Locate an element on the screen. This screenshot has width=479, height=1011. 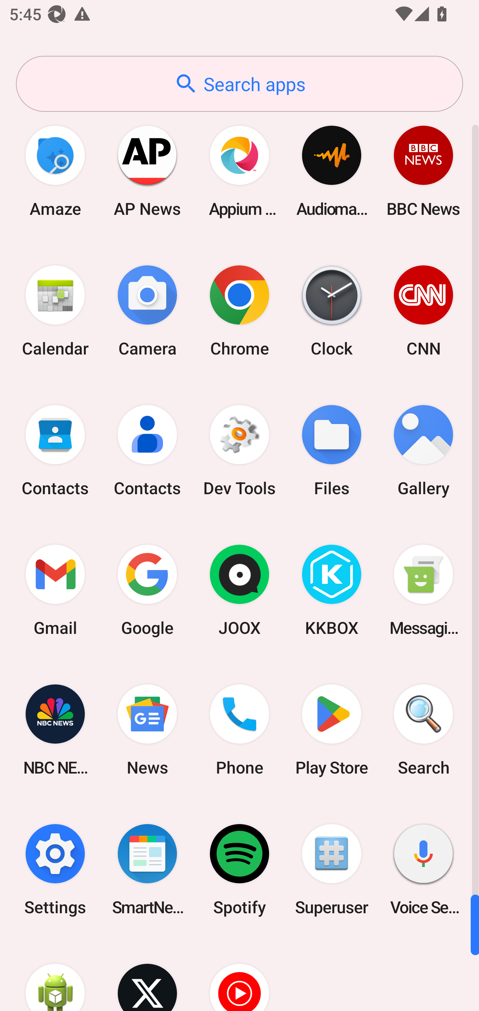
Phone is located at coordinates (239, 730).